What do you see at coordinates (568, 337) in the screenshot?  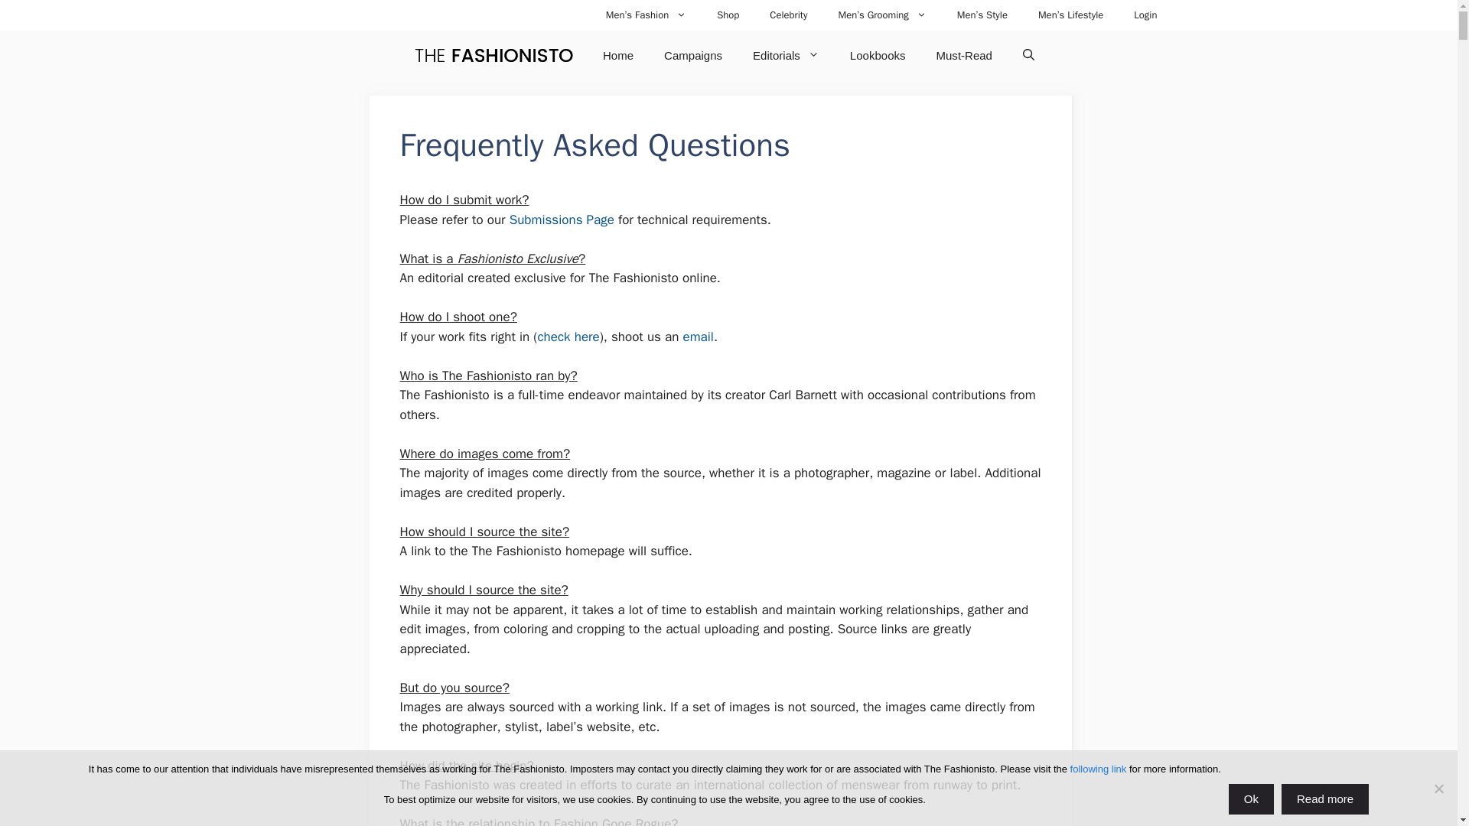 I see `check here` at bounding box center [568, 337].